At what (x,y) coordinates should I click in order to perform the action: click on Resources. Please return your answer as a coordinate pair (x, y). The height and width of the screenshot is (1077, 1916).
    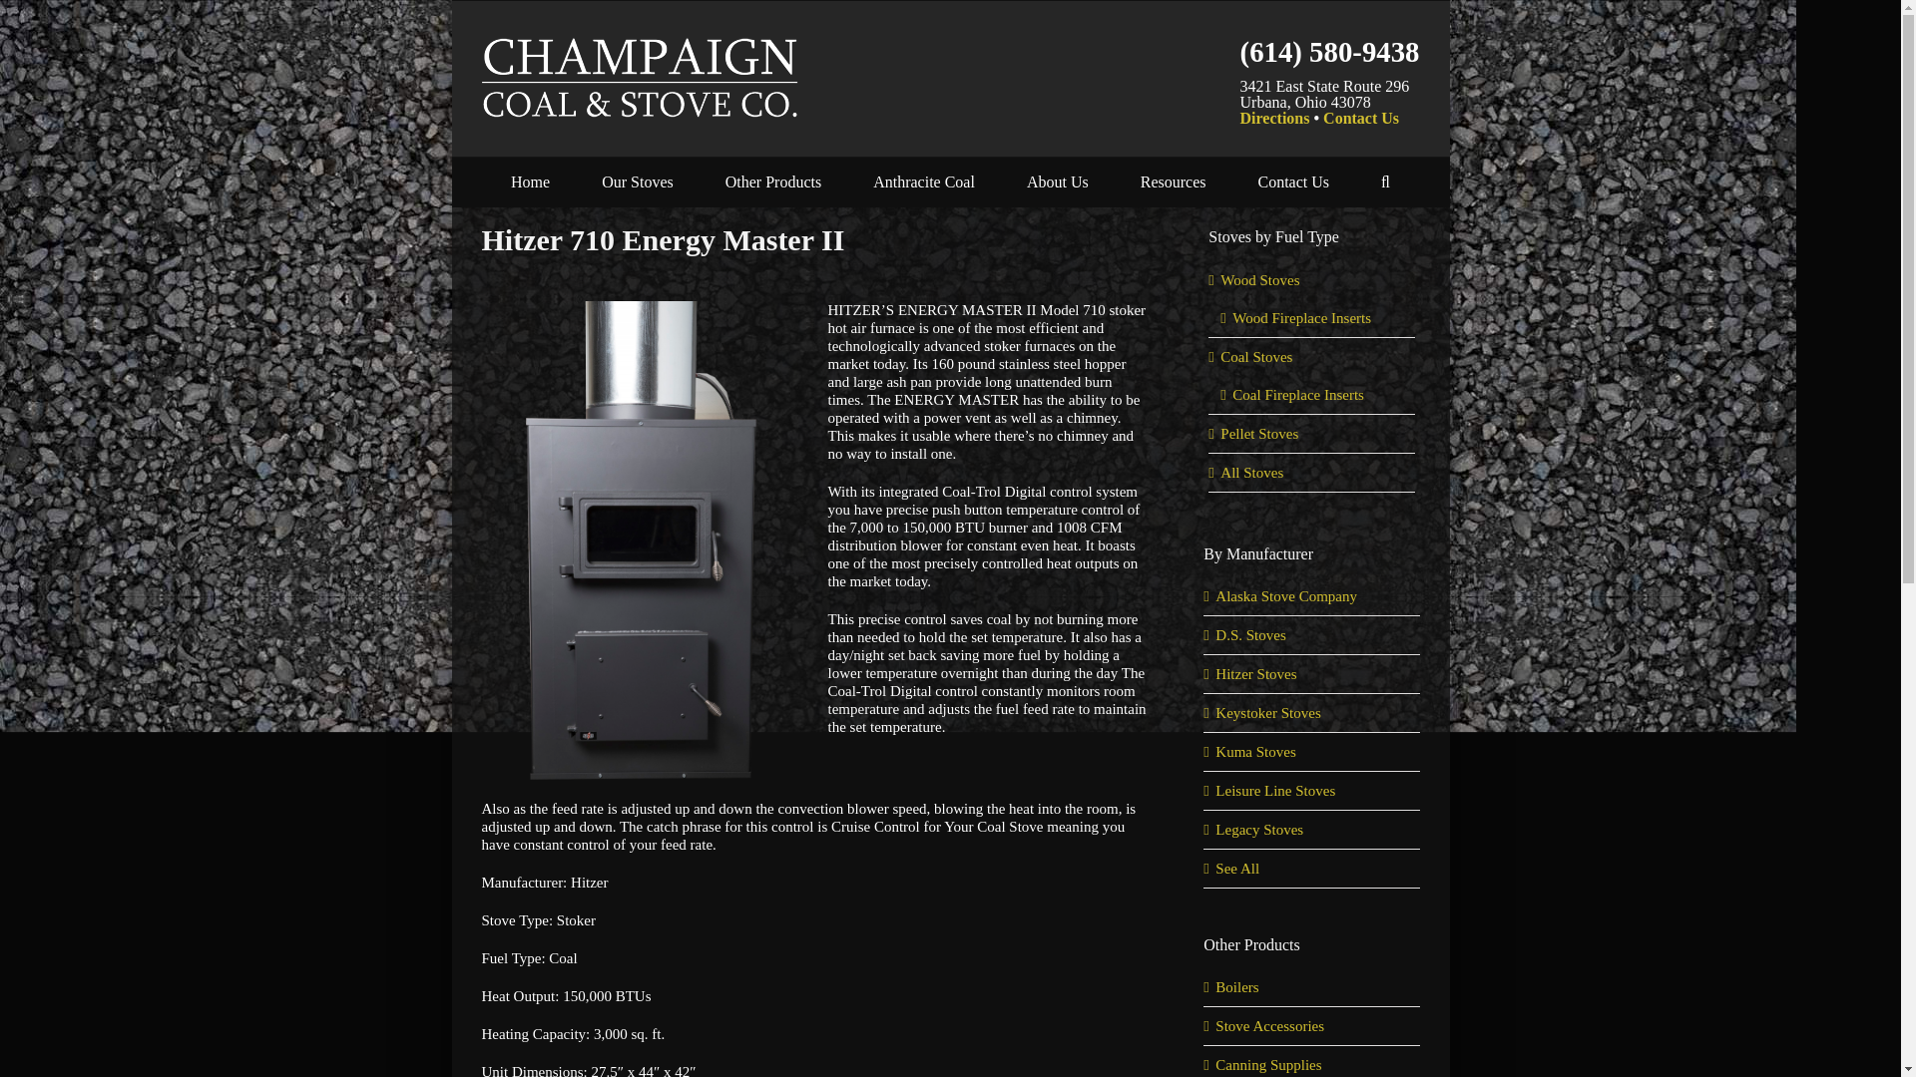
    Looking at the image, I should click on (1174, 181).